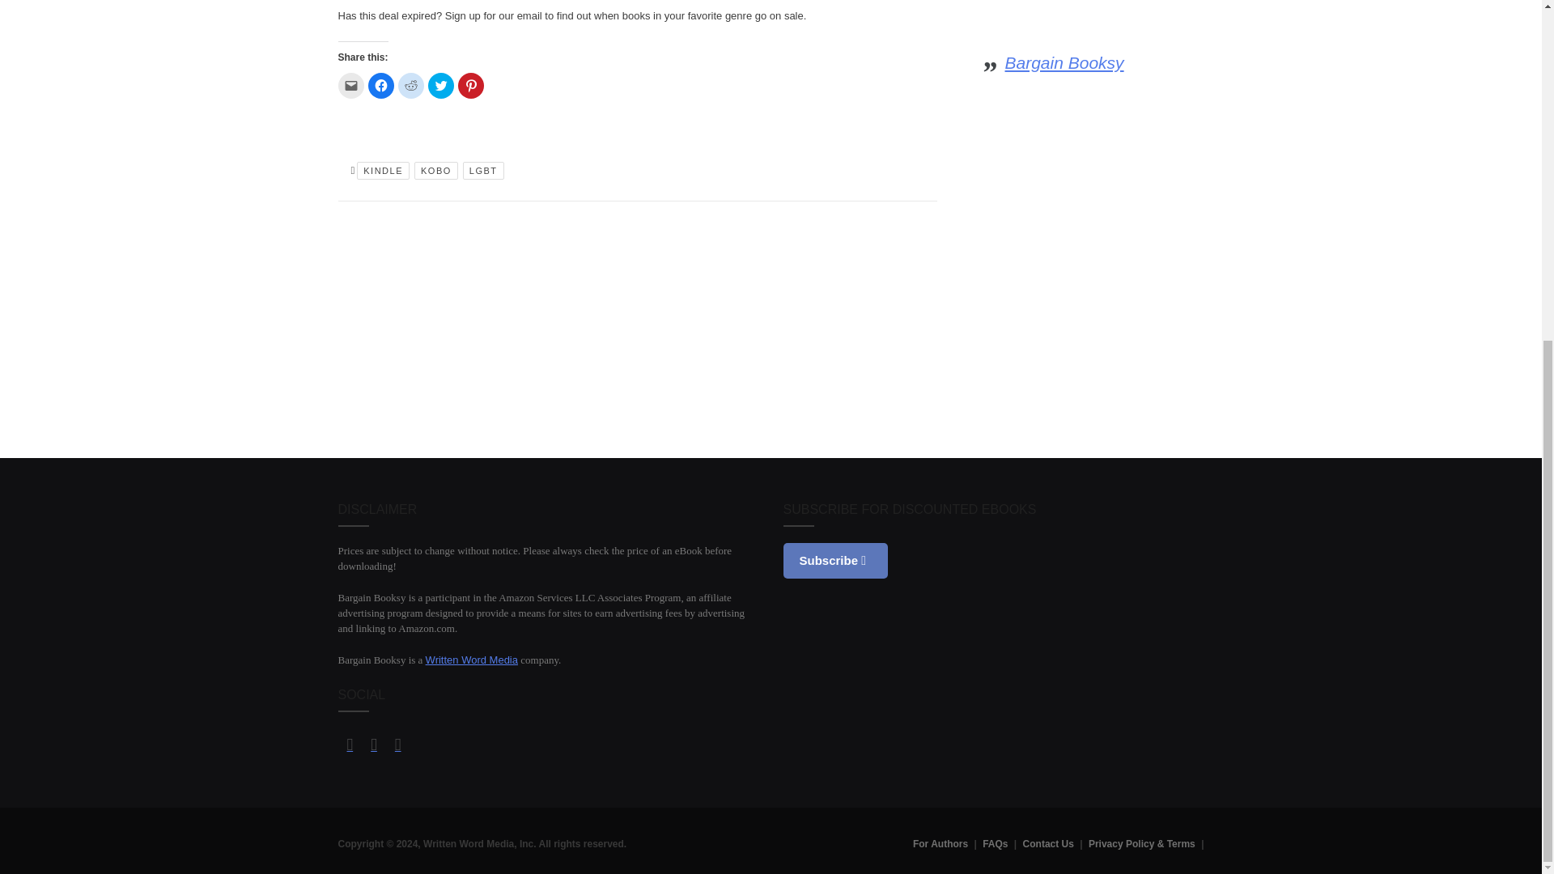 Image resolution: width=1554 pixels, height=874 pixels. Describe the element at coordinates (436, 170) in the screenshot. I see `KOBO` at that location.